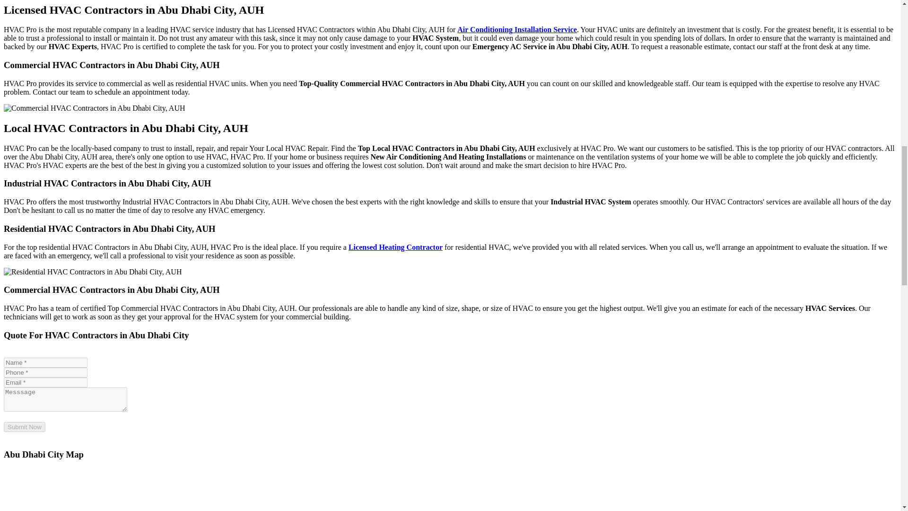 The height and width of the screenshot is (511, 908). I want to click on Licensed Heating Contractor, so click(395, 247).